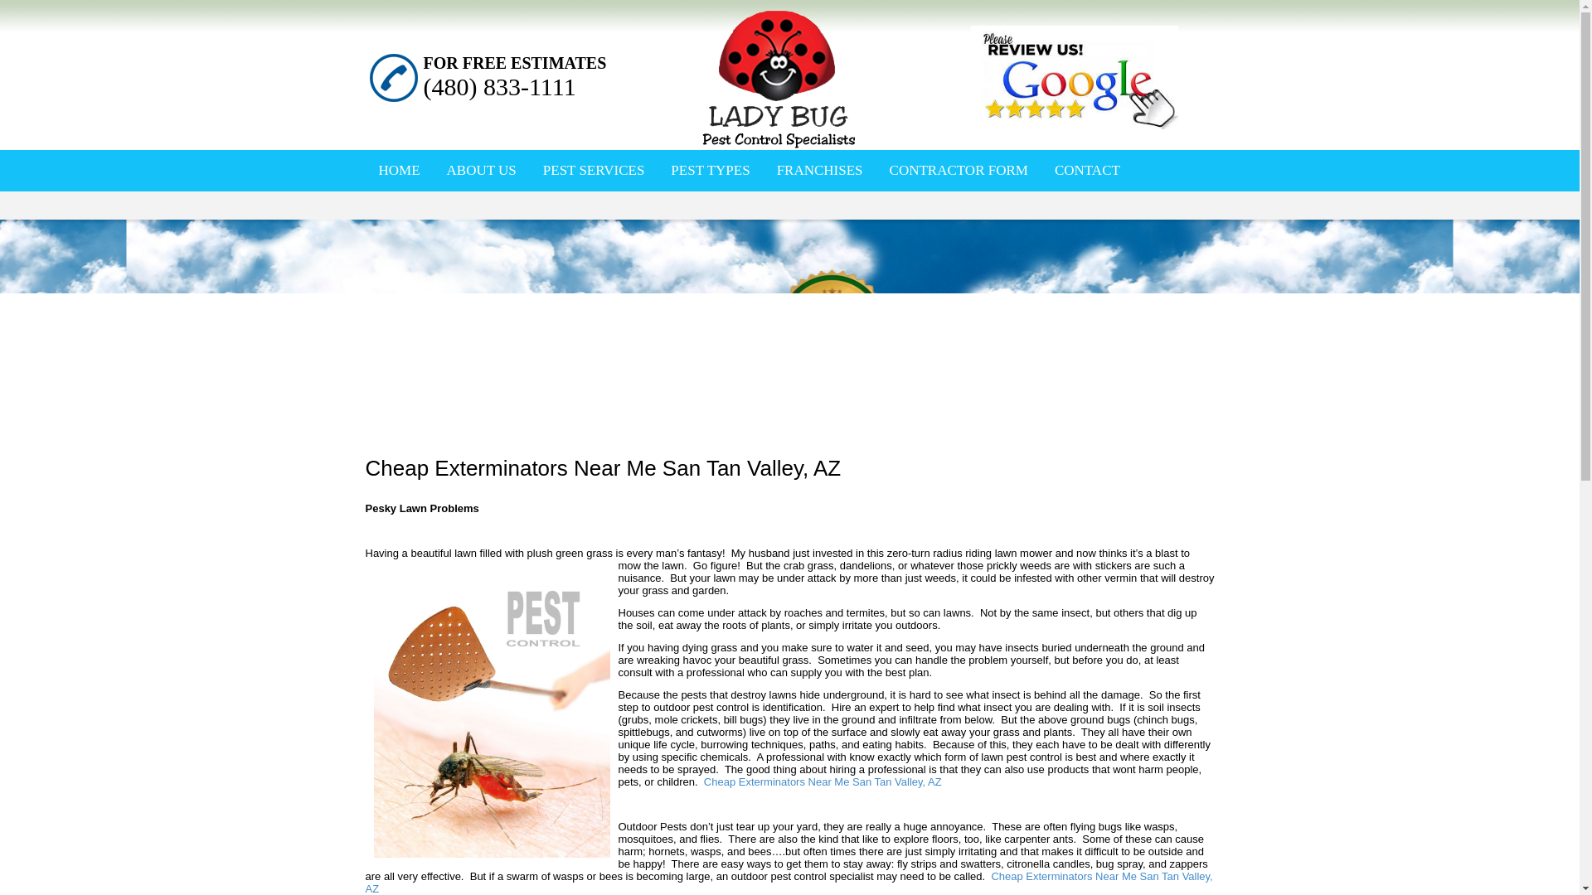 This screenshot has width=1592, height=895. Describe the element at coordinates (1087, 170) in the screenshot. I see `CONTACT` at that location.